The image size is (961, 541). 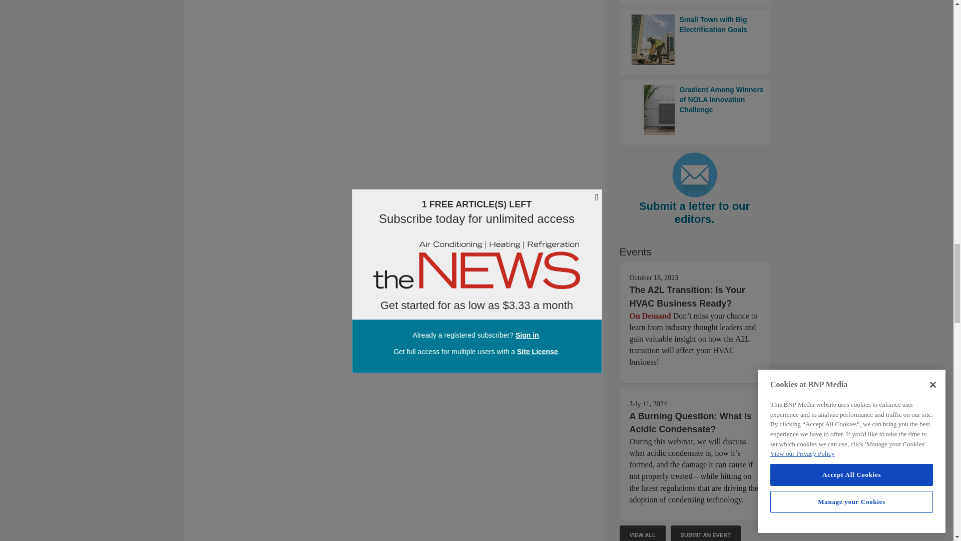 What do you see at coordinates (695, 109) in the screenshot?
I see `Gradient Among Winners of NOLA Innovation Challenge` at bounding box center [695, 109].